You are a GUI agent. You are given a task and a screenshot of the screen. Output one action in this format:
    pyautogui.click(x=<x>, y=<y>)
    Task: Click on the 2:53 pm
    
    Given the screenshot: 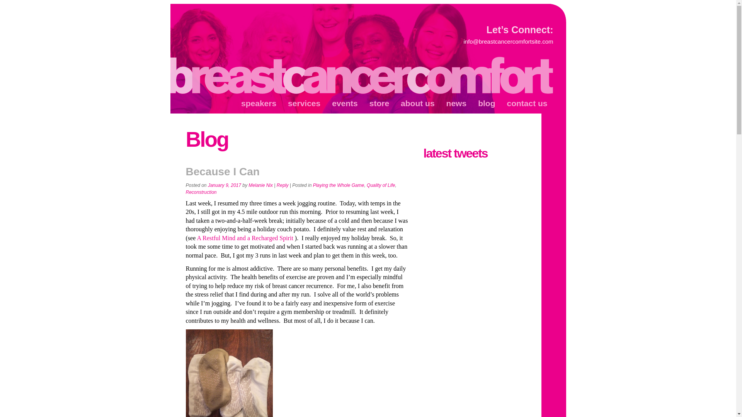 What is the action you would take?
    pyautogui.click(x=224, y=185)
    